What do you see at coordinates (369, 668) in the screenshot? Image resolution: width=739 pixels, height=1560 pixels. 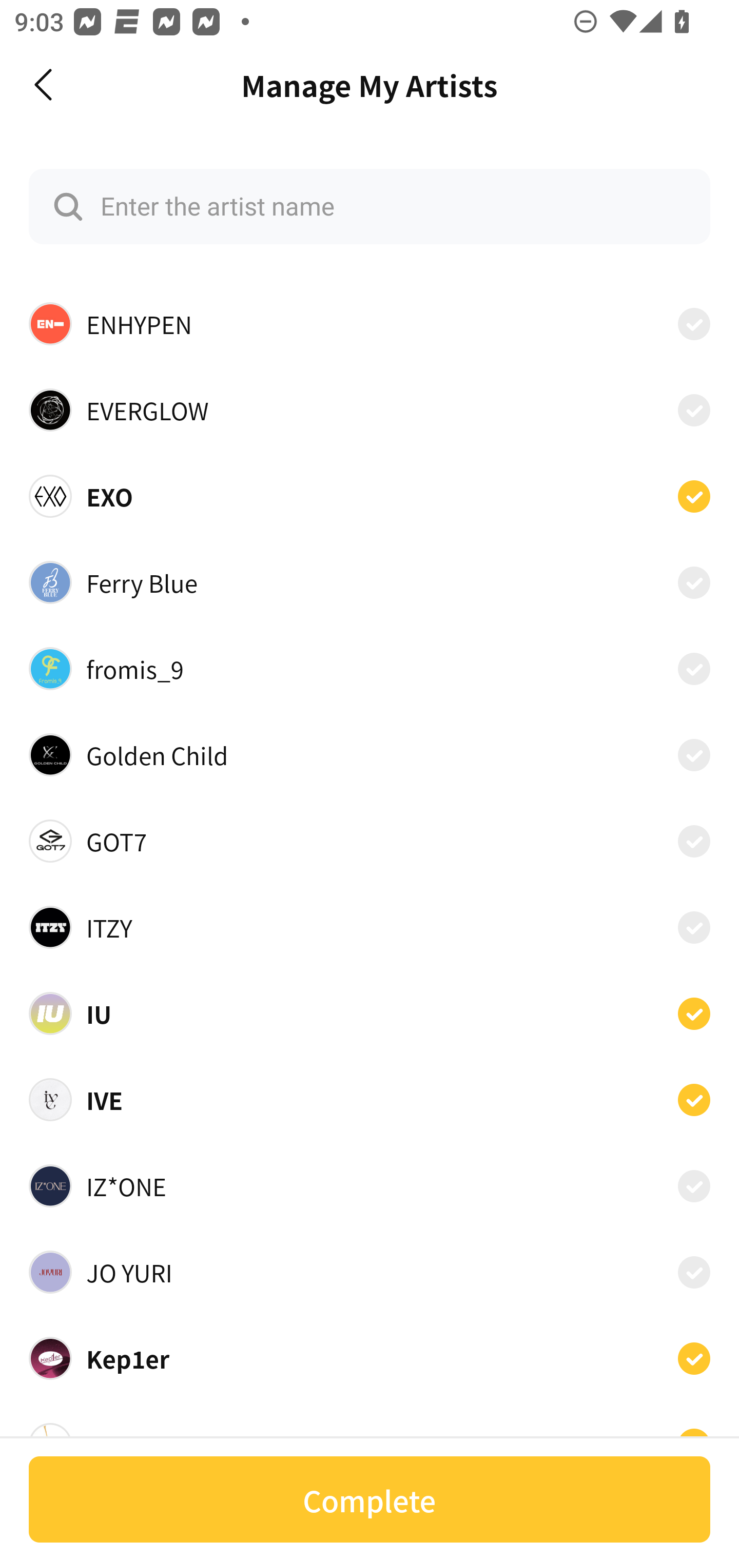 I see `fromis_9` at bounding box center [369, 668].